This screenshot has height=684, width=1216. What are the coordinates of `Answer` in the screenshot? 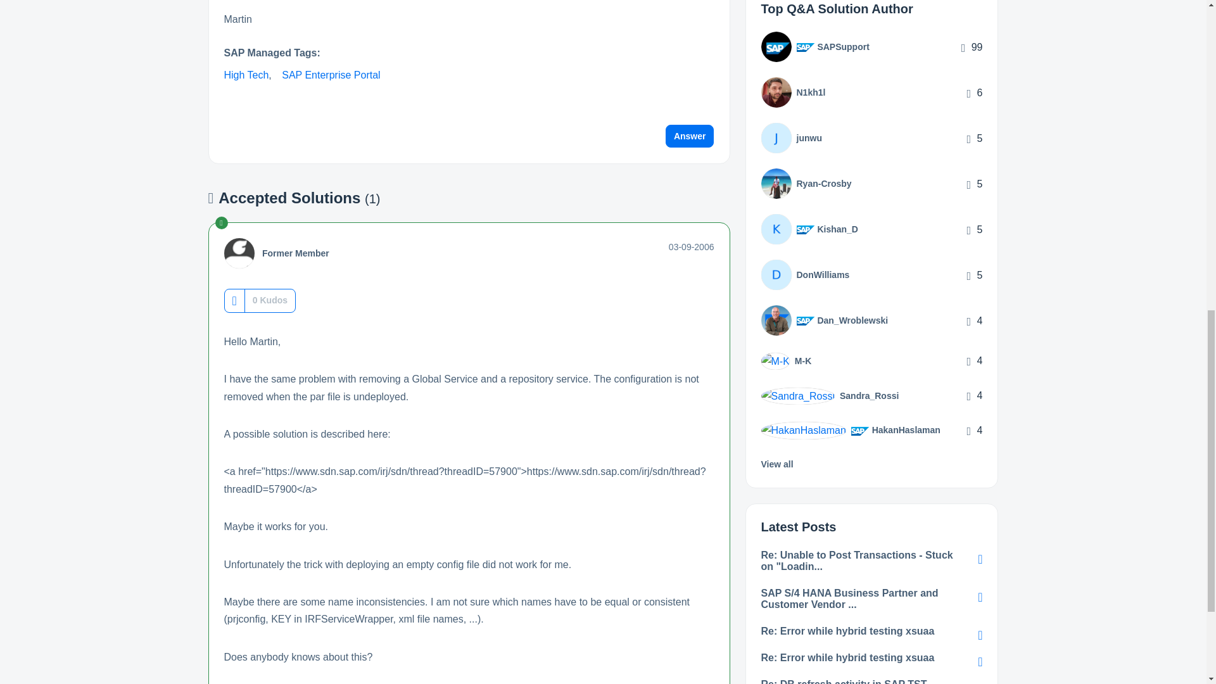 It's located at (690, 136).